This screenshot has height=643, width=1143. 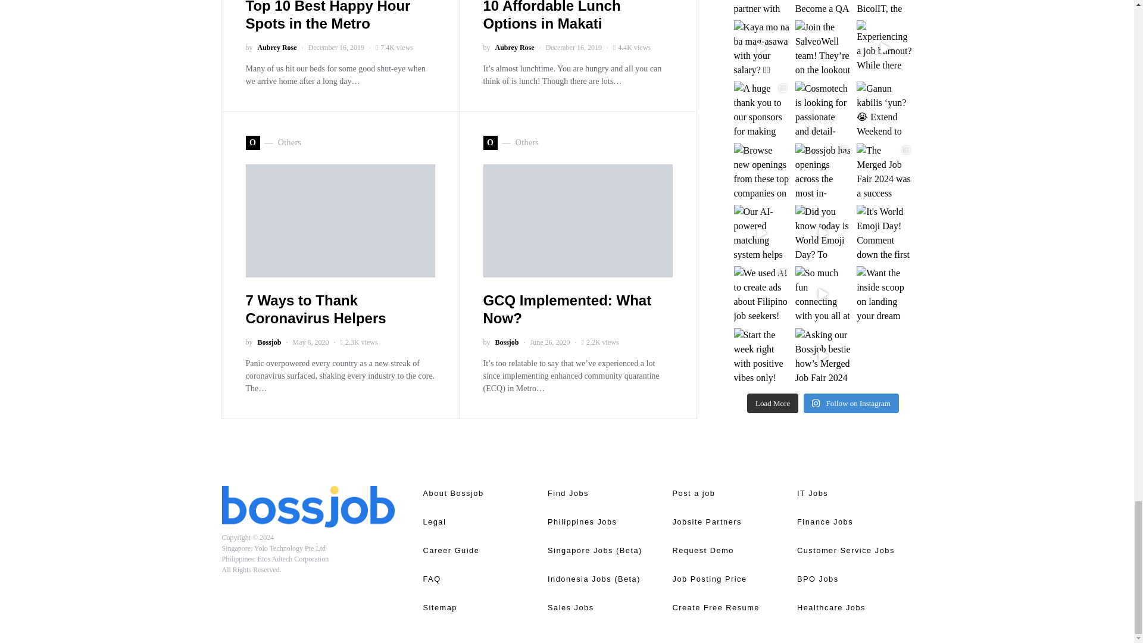 What do you see at coordinates (276, 48) in the screenshot?
I see `View all posts by Aubrey Rose` at bounding box center [276, 48].